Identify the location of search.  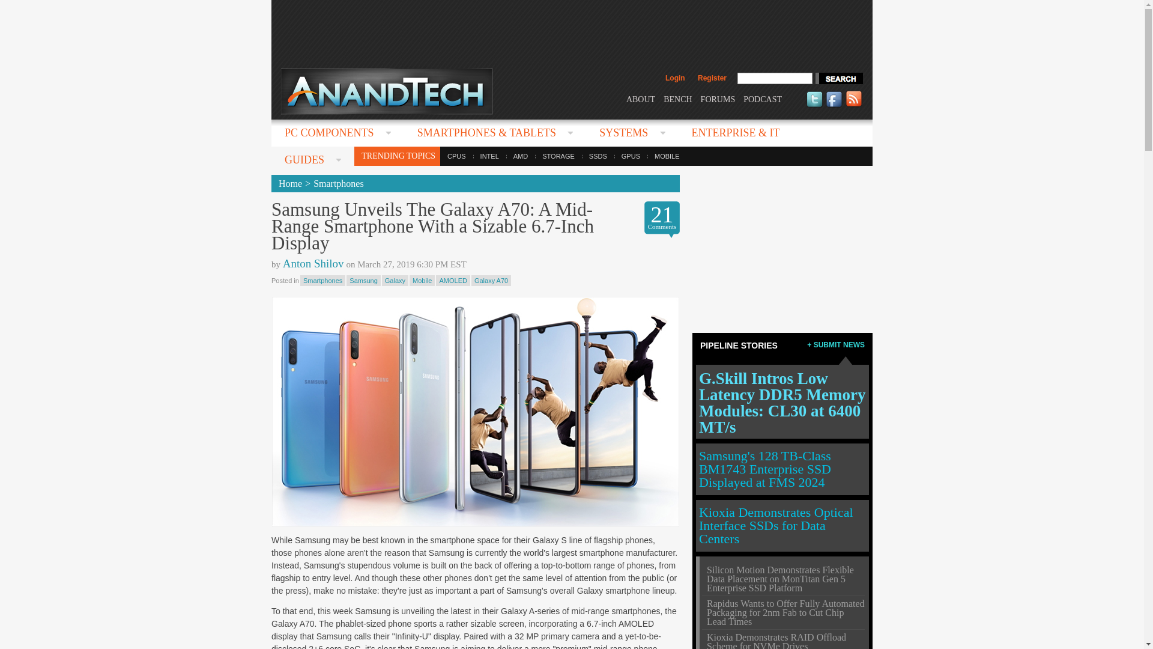
(838, 78).